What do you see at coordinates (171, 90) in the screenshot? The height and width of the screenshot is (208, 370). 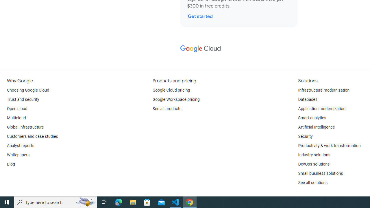 I see `Google Cloud pricing` at bounding box center [171, 90].